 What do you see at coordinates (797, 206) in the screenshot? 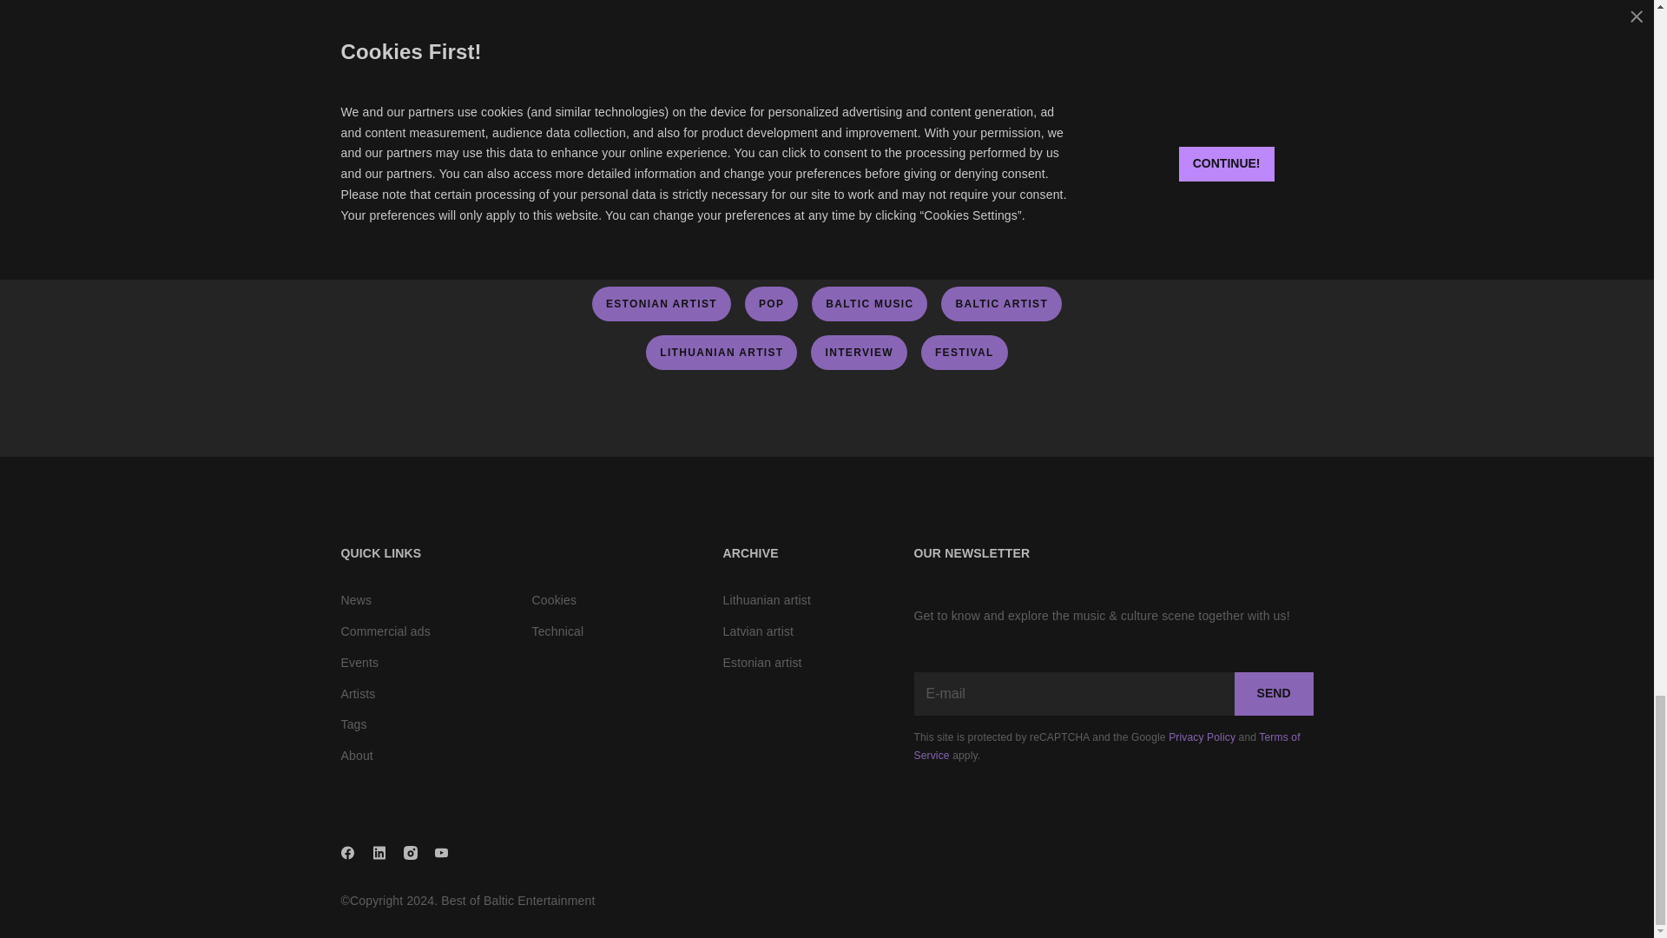
I see `LATVIAN ARTIST` at bounding box center [797, 206].